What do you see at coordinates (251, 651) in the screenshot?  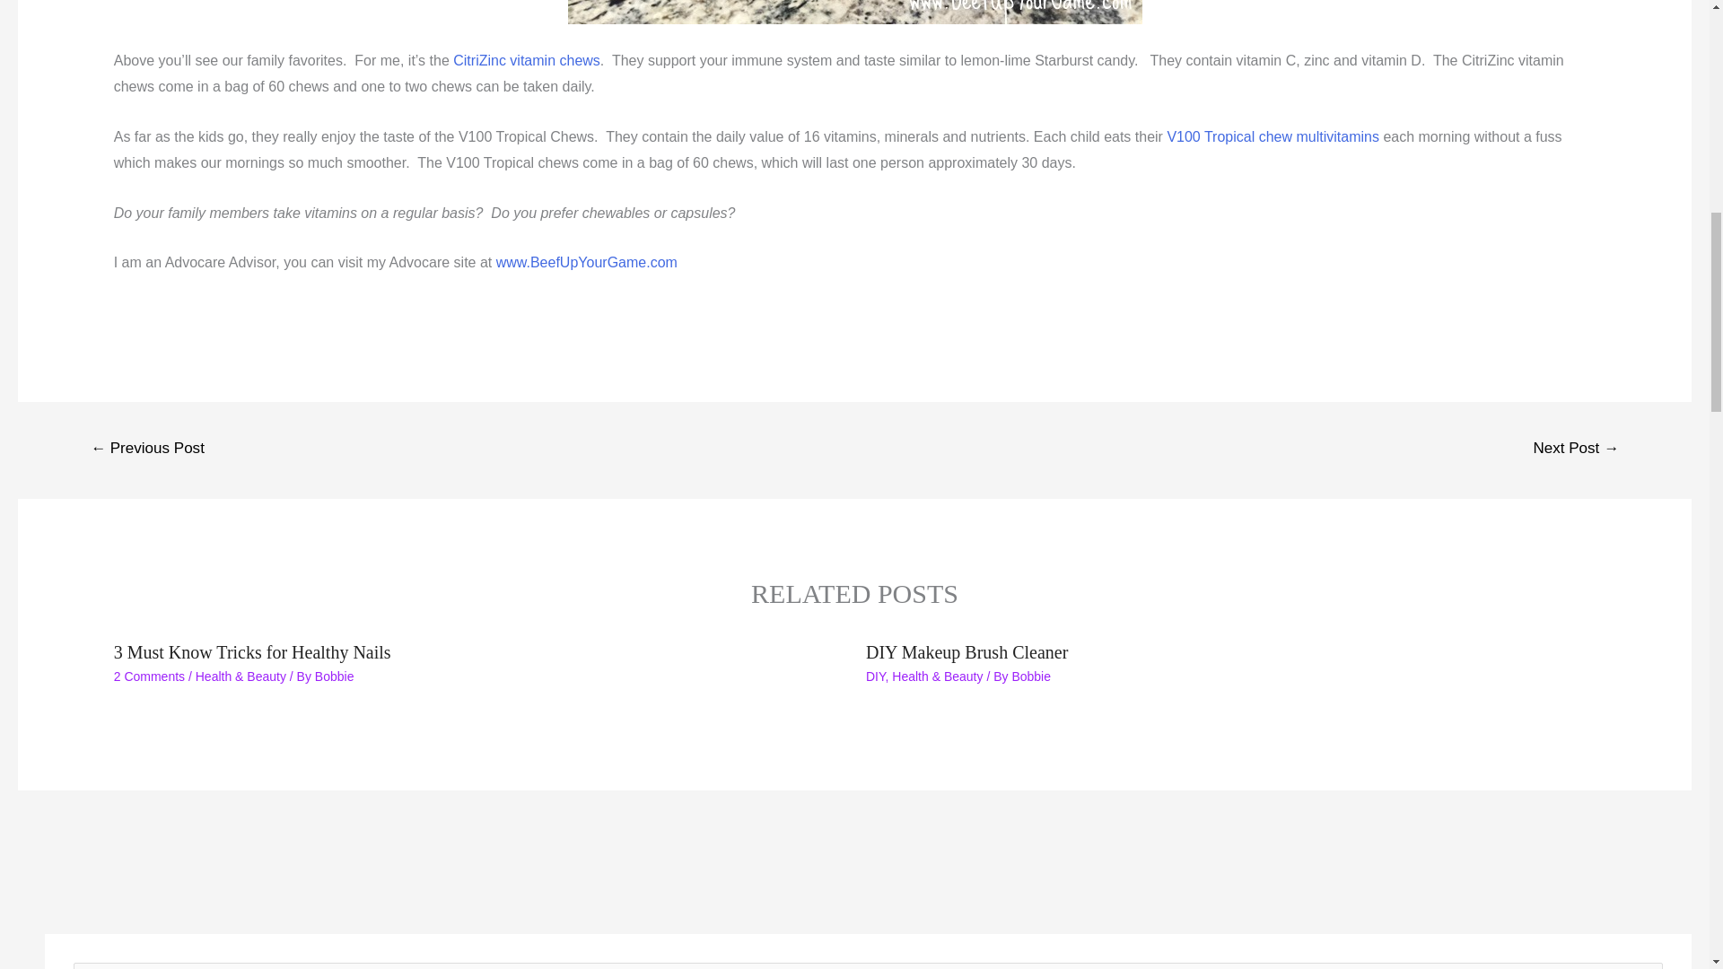 I see `3 Must Know Tricks for Healthy Nails` at bounding box center [251, 651].